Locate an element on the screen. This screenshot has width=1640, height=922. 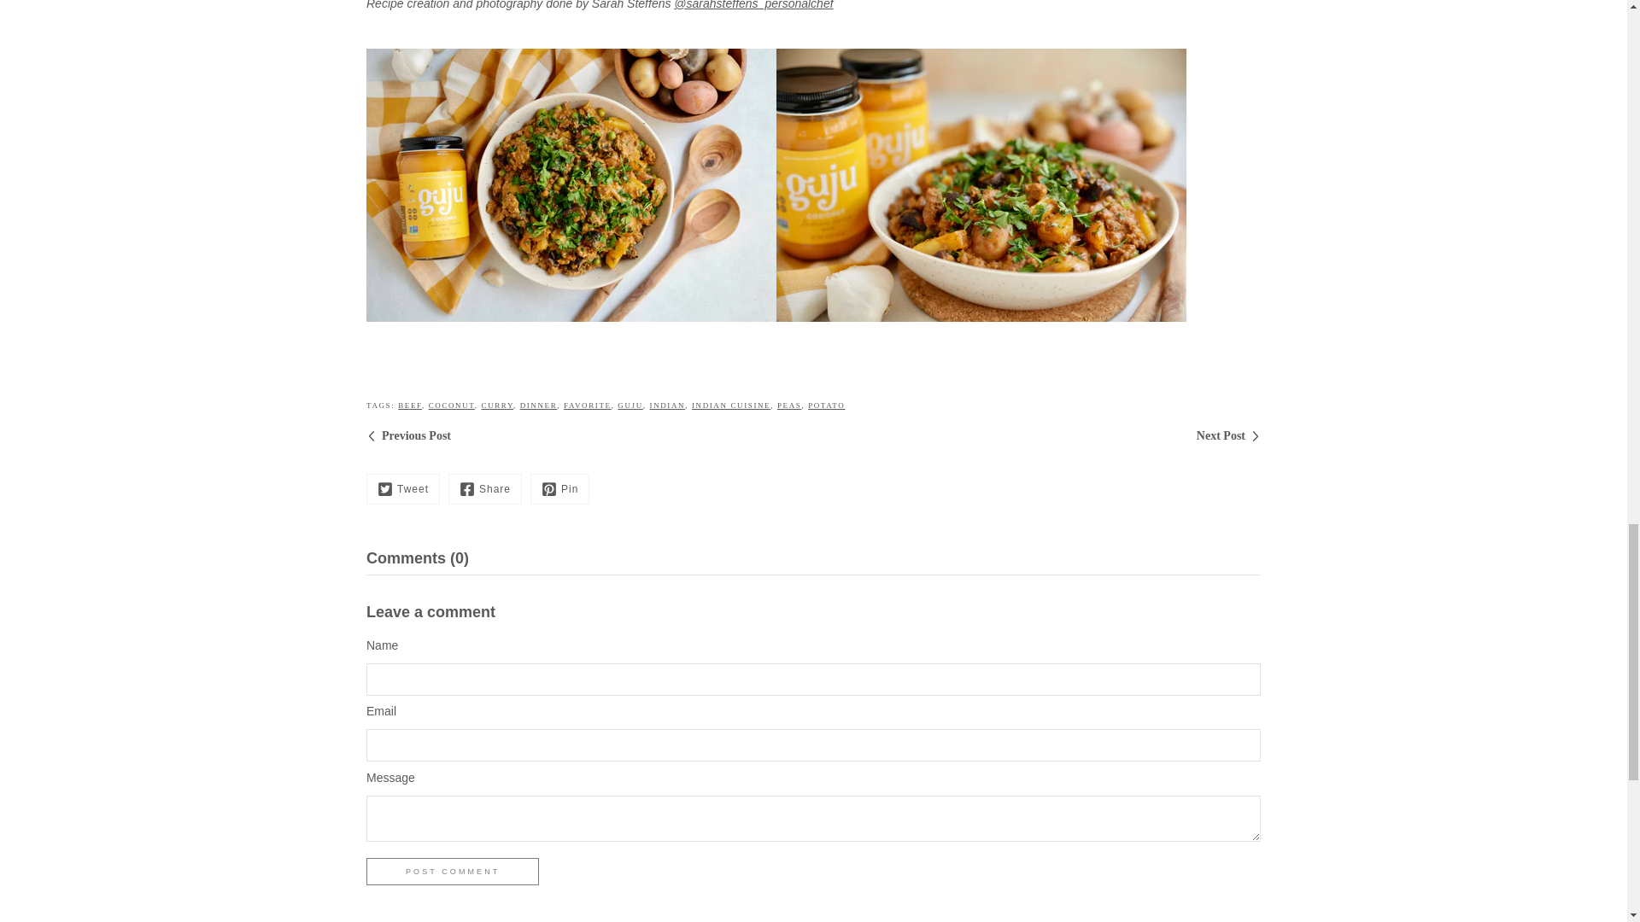
POTATO is located at coordinates (826, 405).